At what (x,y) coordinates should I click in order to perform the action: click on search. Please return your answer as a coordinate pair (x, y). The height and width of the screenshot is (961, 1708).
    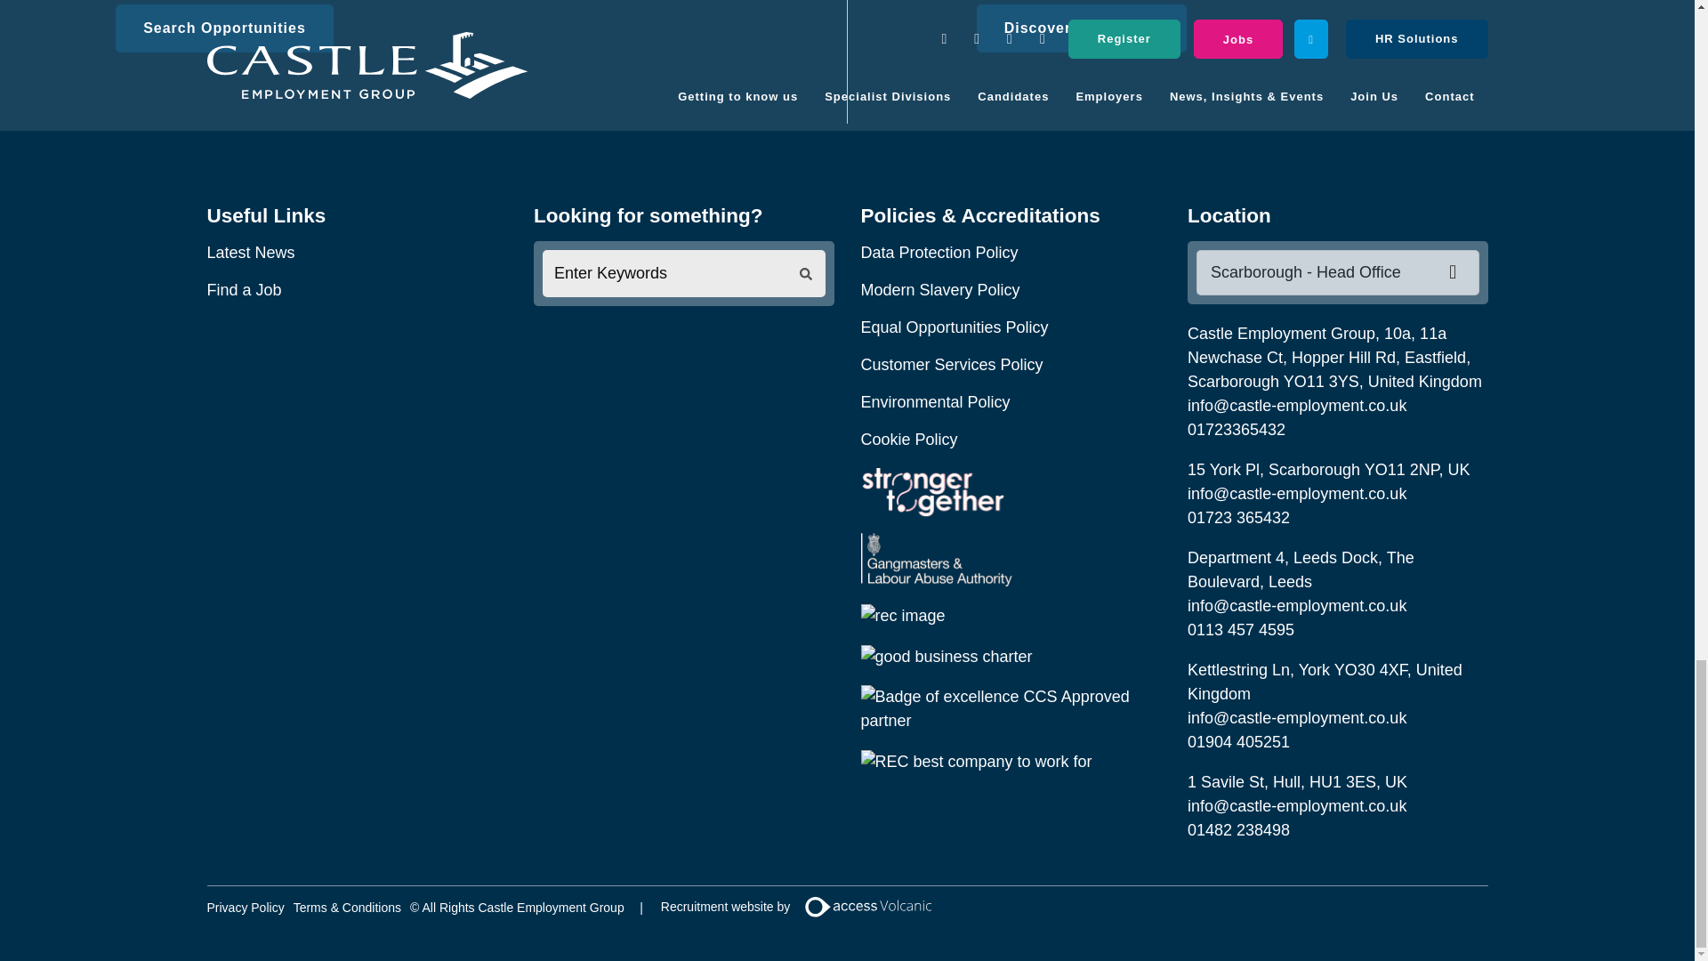
    Looking at the image, I should click on (806, 274).